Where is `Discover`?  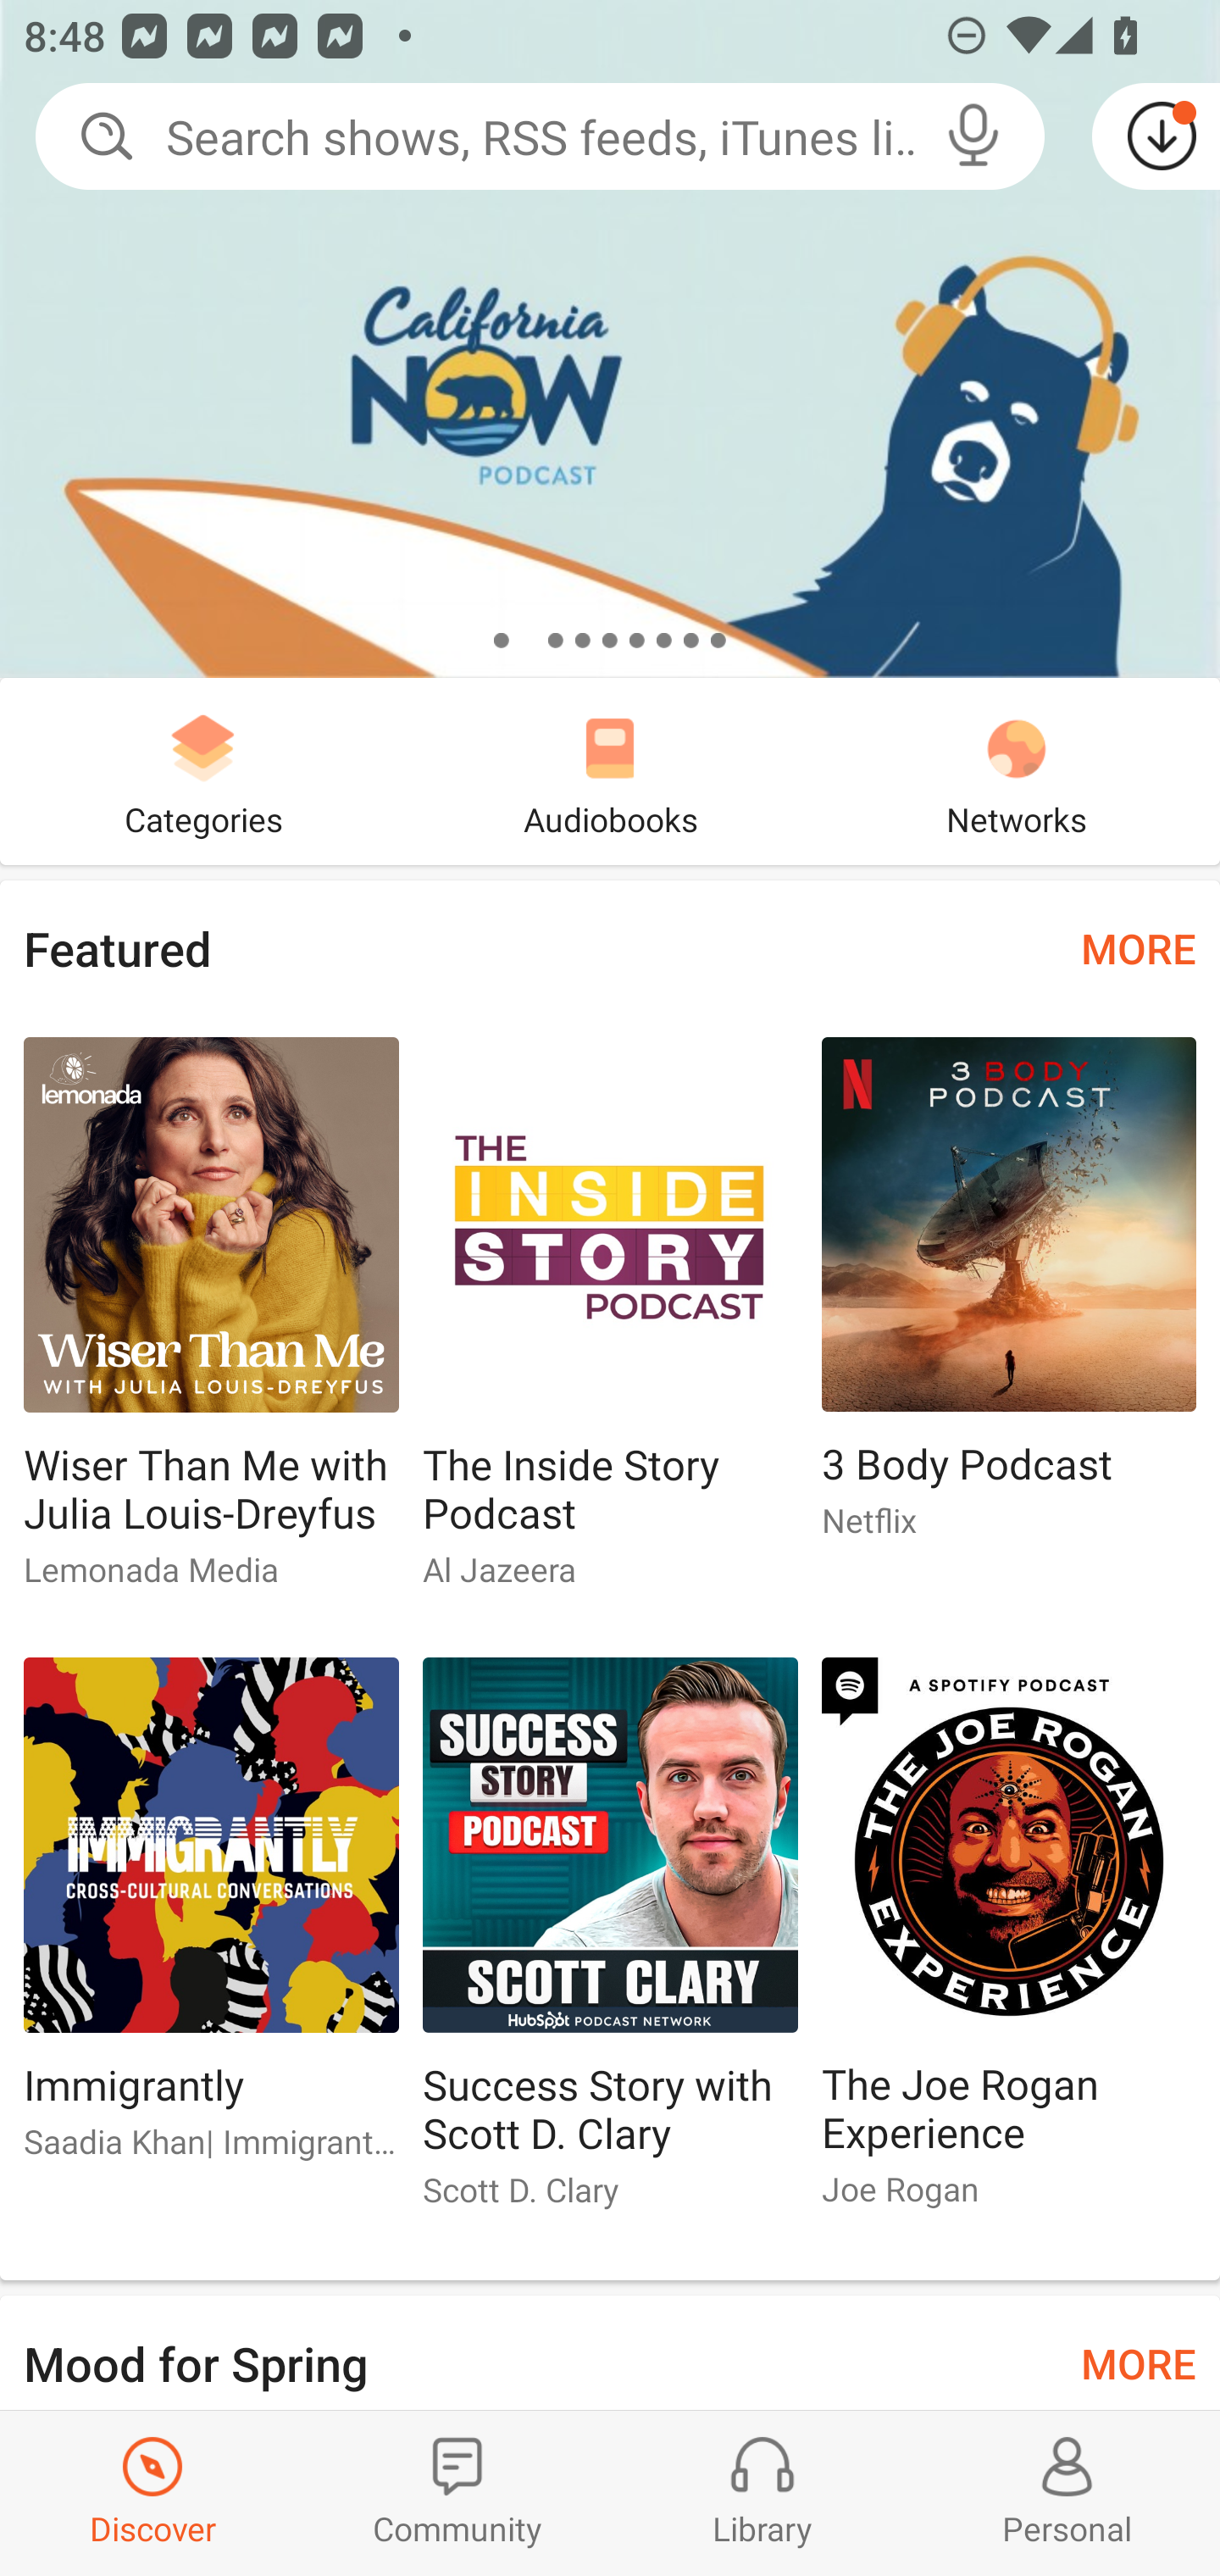 Discover is located at coordinates (152, 2493).